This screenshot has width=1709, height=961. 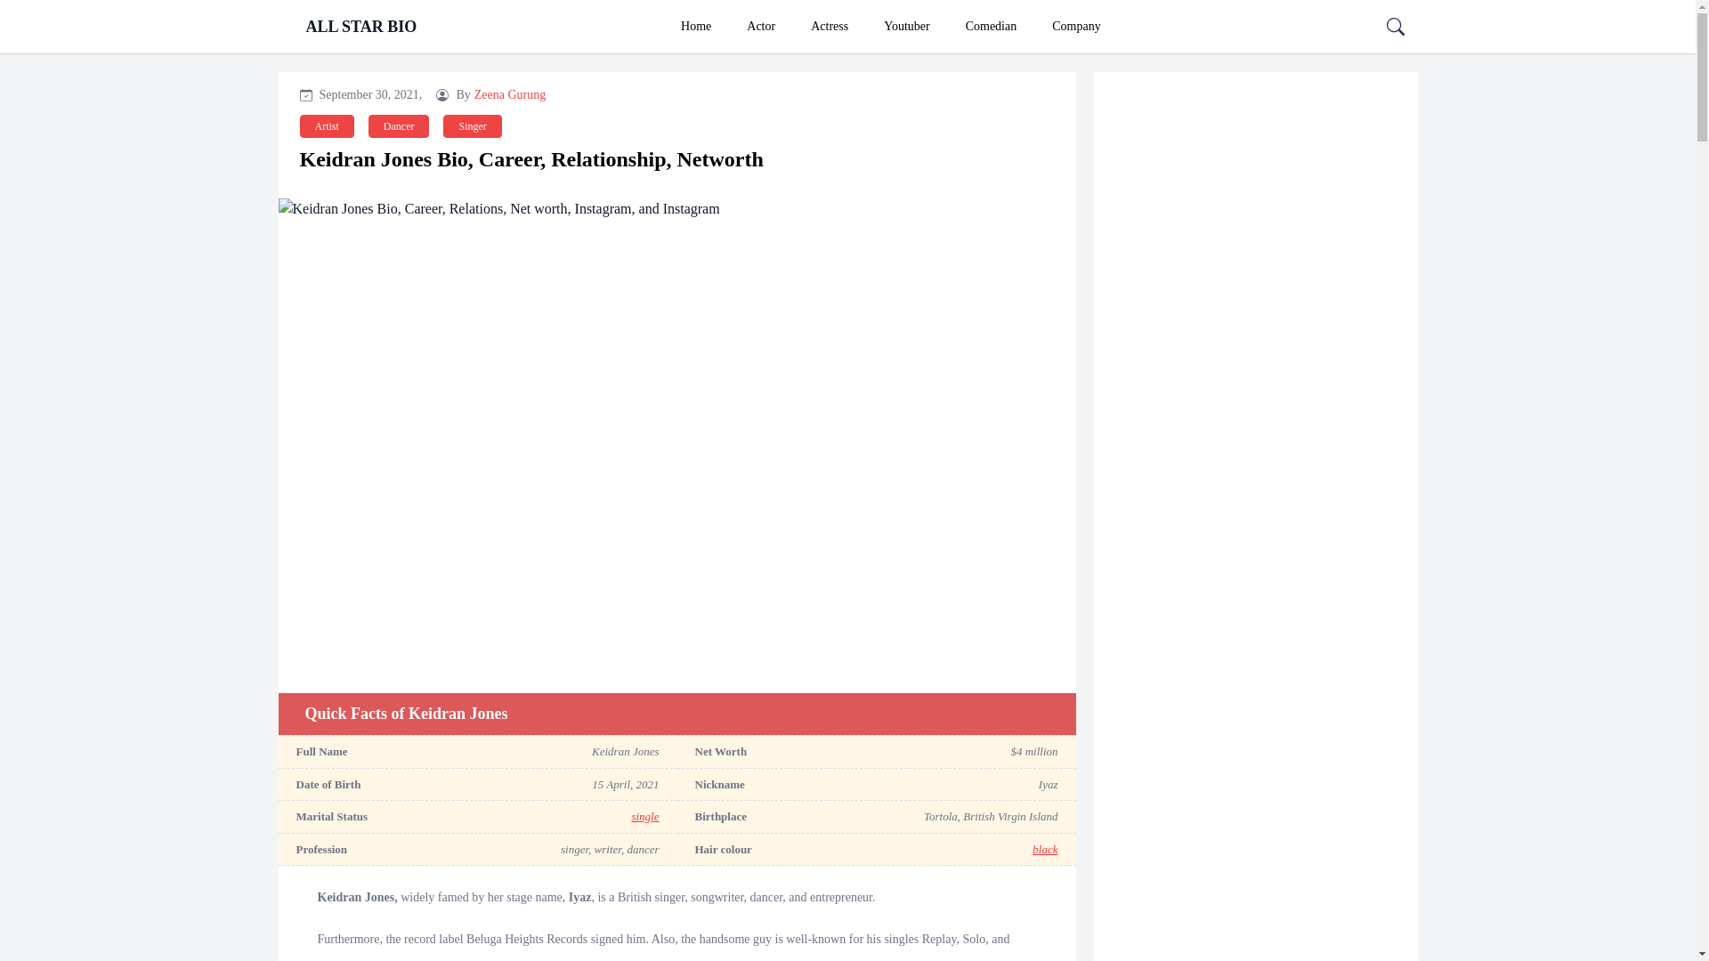 I want to click on Actor, so click(x=760, y=27).